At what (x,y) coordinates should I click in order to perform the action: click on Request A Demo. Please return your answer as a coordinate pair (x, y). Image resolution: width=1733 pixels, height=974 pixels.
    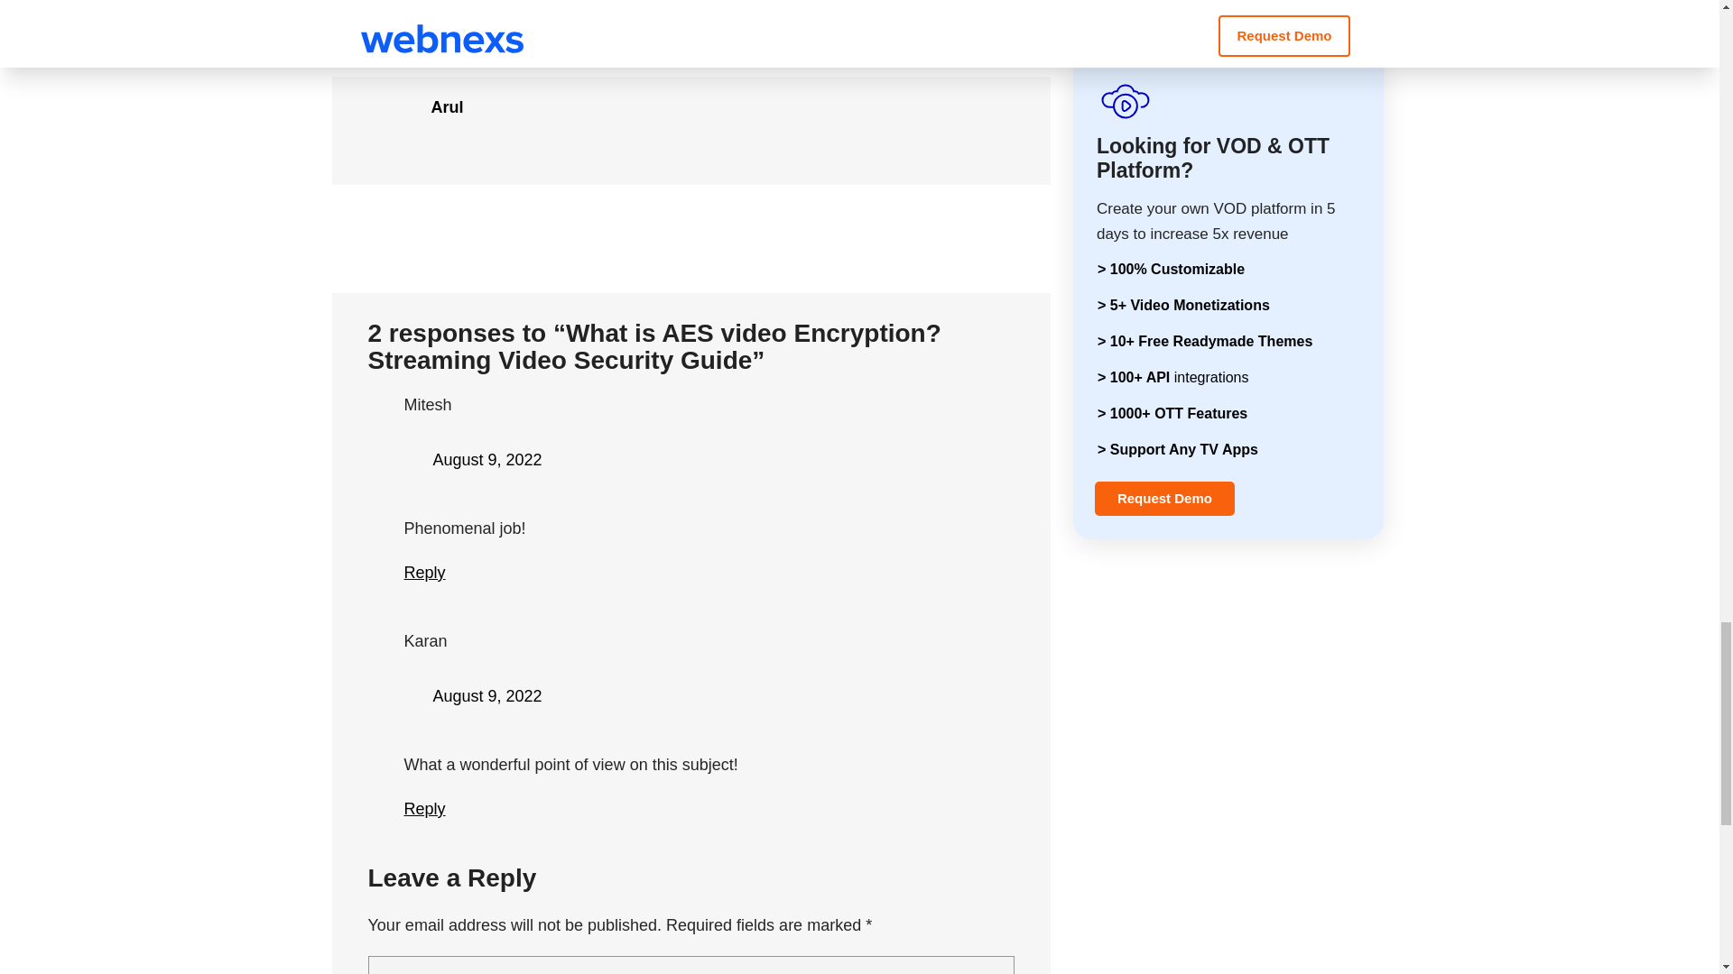
    Looking at the image, I should click on (686, 25).